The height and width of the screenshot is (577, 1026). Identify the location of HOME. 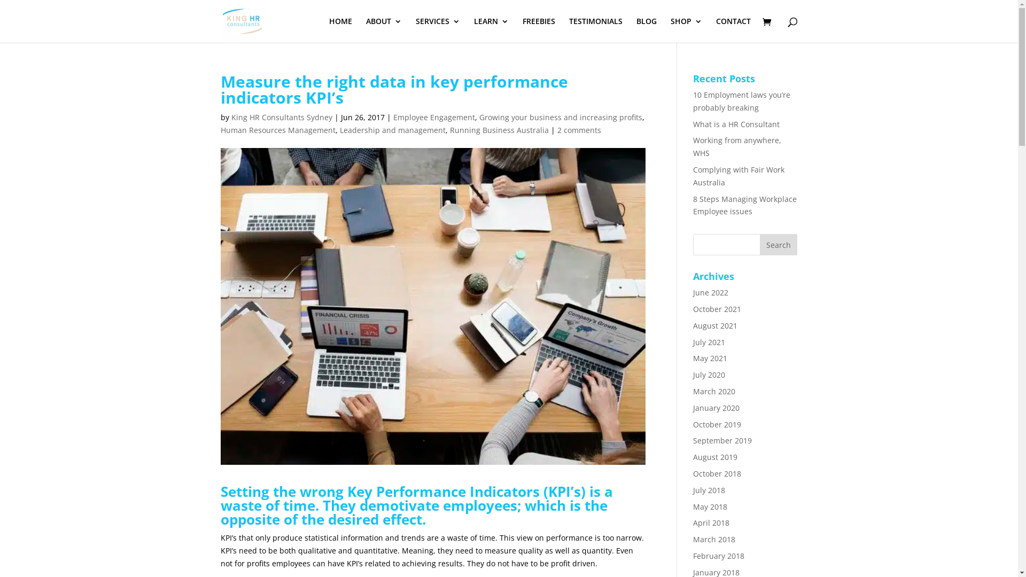
(341, 30).